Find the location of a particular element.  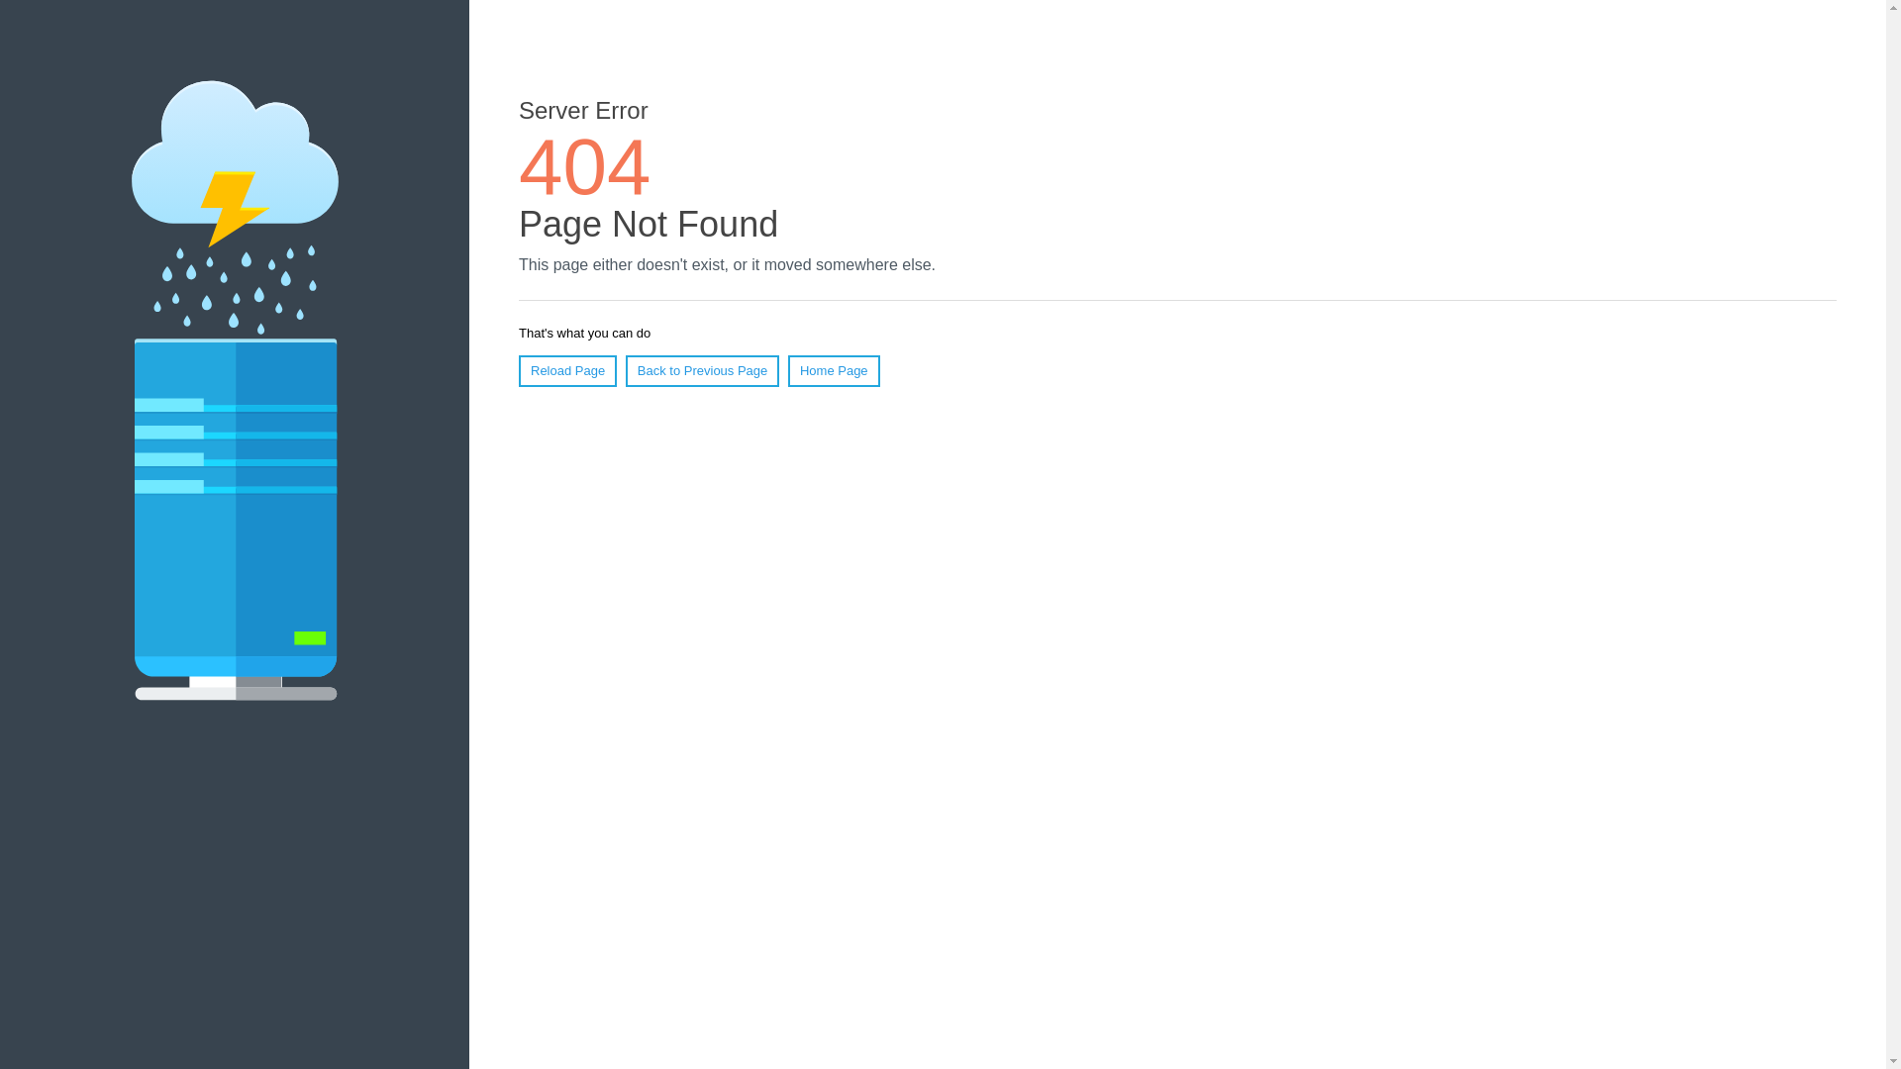

Reload Page is located at coordinates (567, 370).